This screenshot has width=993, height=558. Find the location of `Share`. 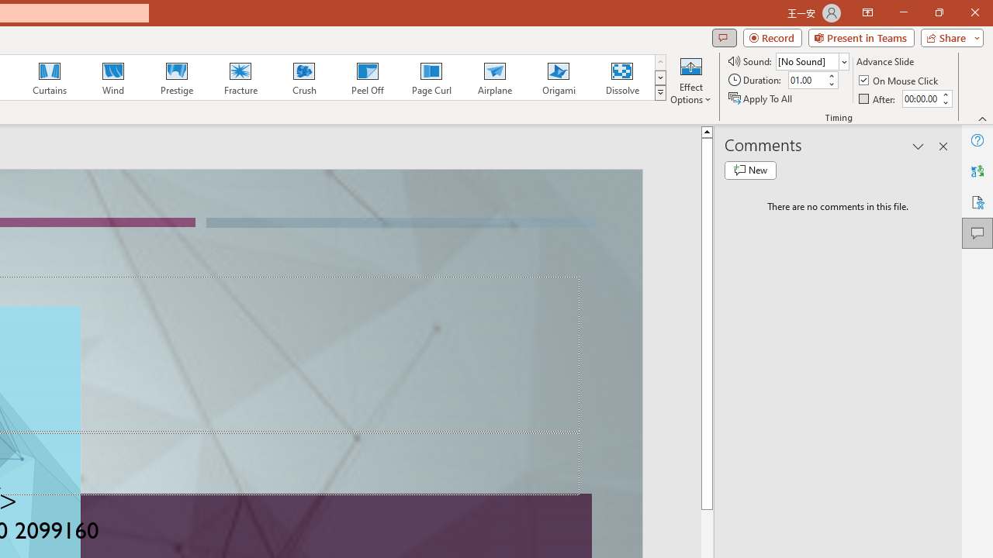

Share is located at coordinates (949, 37).